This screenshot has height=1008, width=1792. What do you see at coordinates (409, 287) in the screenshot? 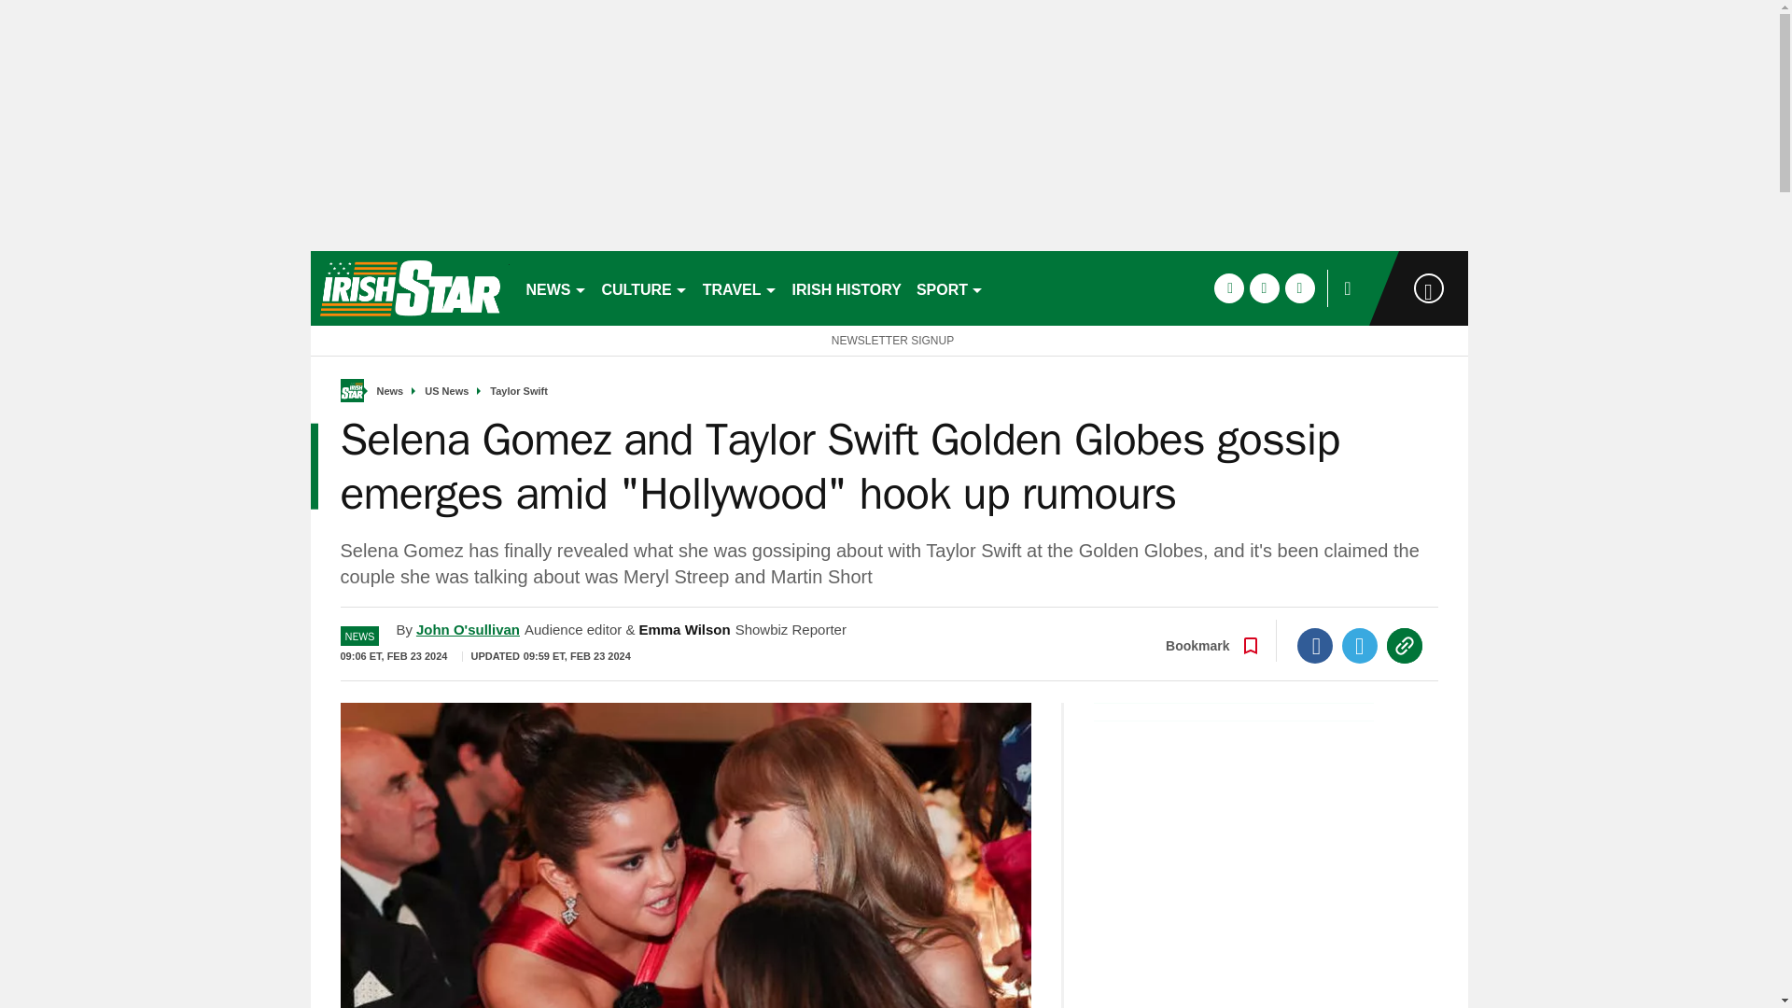
I see `irishstar` at bounding box center [409, 287].